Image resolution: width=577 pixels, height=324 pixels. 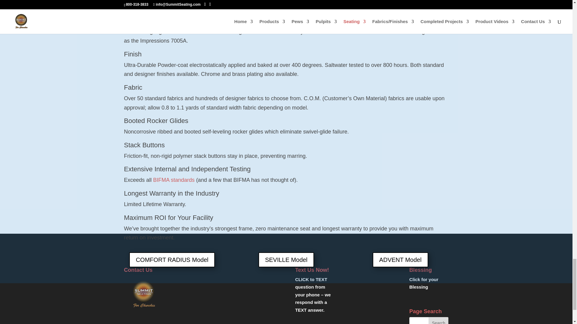 What do you see at coordinates (438, 320) in the screenshot?
I see `Search` at bounding box center [438, 320].